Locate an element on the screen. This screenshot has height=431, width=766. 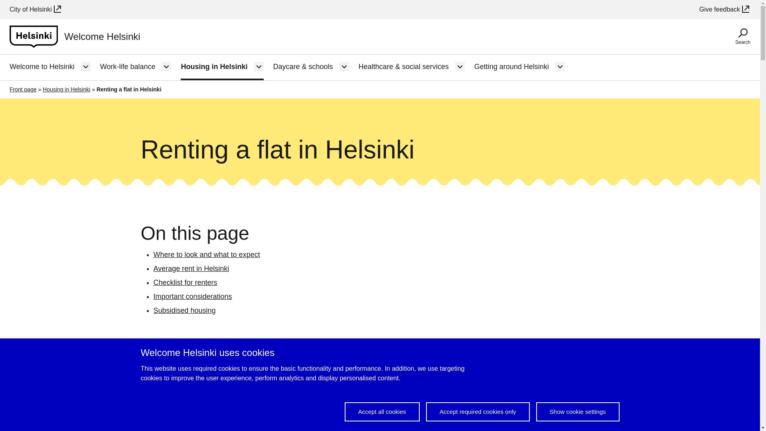
Work-life balance is located at coordinates (128, 67).